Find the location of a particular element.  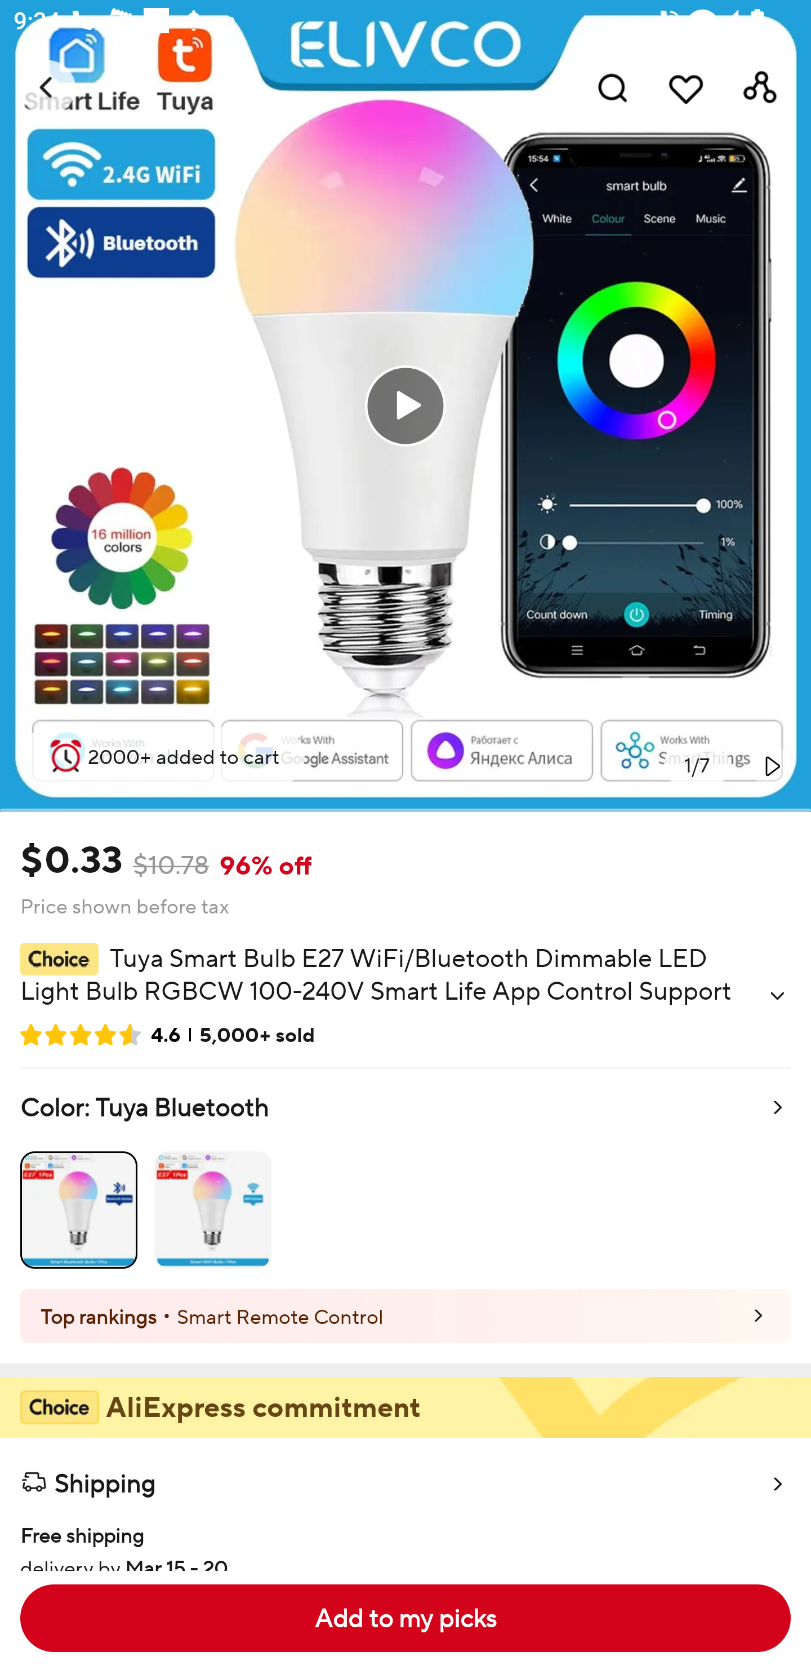

 is located at coordinates (770, 766).